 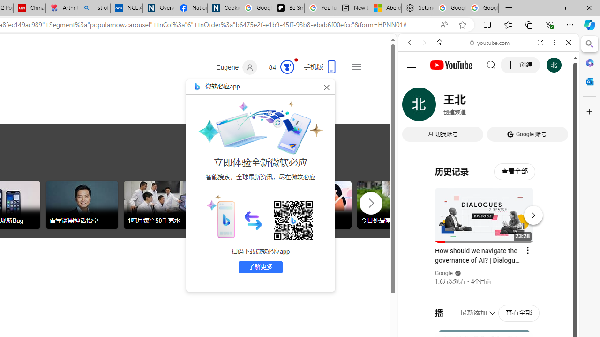 What do you see at coordinates (296, 59) in the screenshot?
I see `Animation` at bounding box center [296, 59].